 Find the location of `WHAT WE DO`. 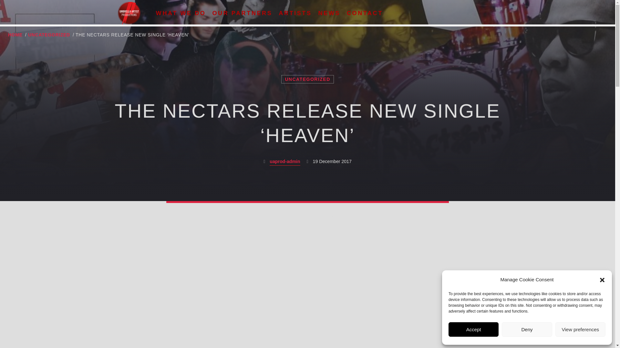

WHAT WE DO is located at coordinates (181, 13).